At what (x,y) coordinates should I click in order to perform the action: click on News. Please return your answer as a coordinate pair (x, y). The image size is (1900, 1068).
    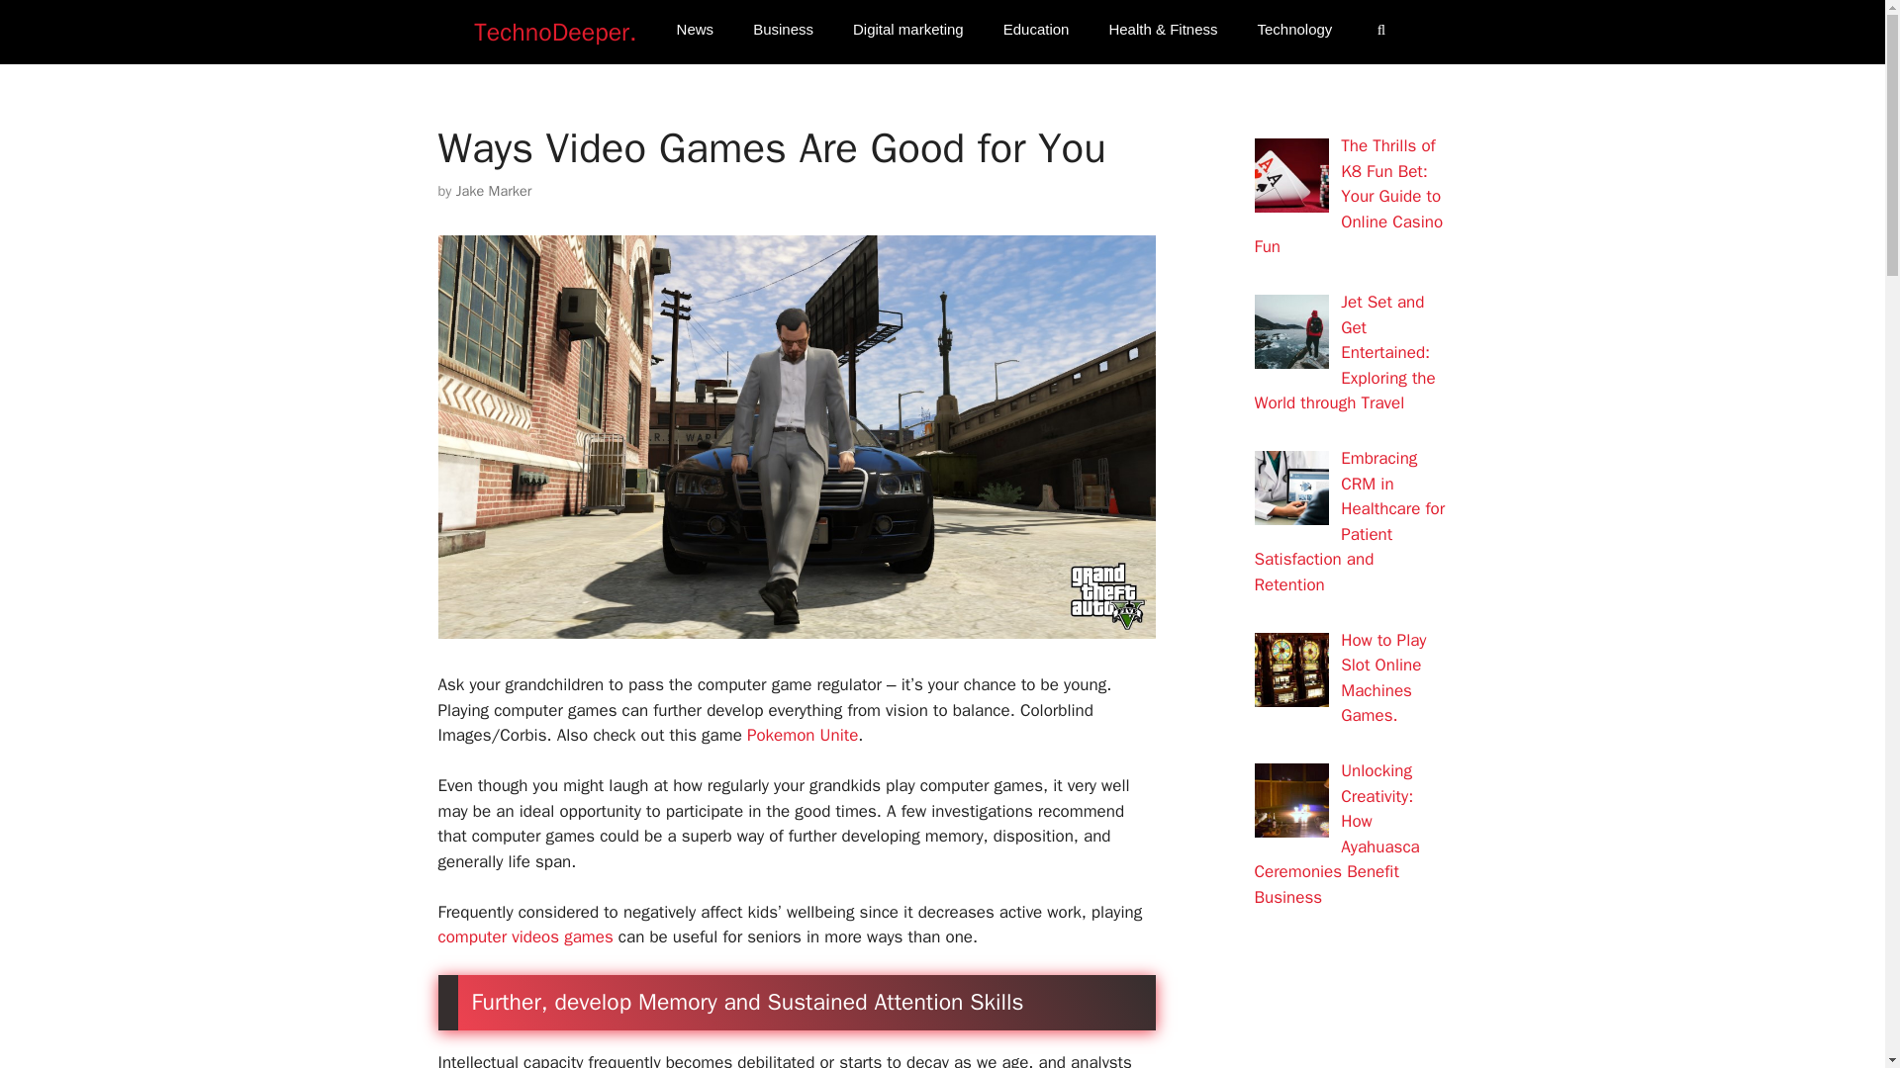
    Looking at the image, I should click on (695, 30).